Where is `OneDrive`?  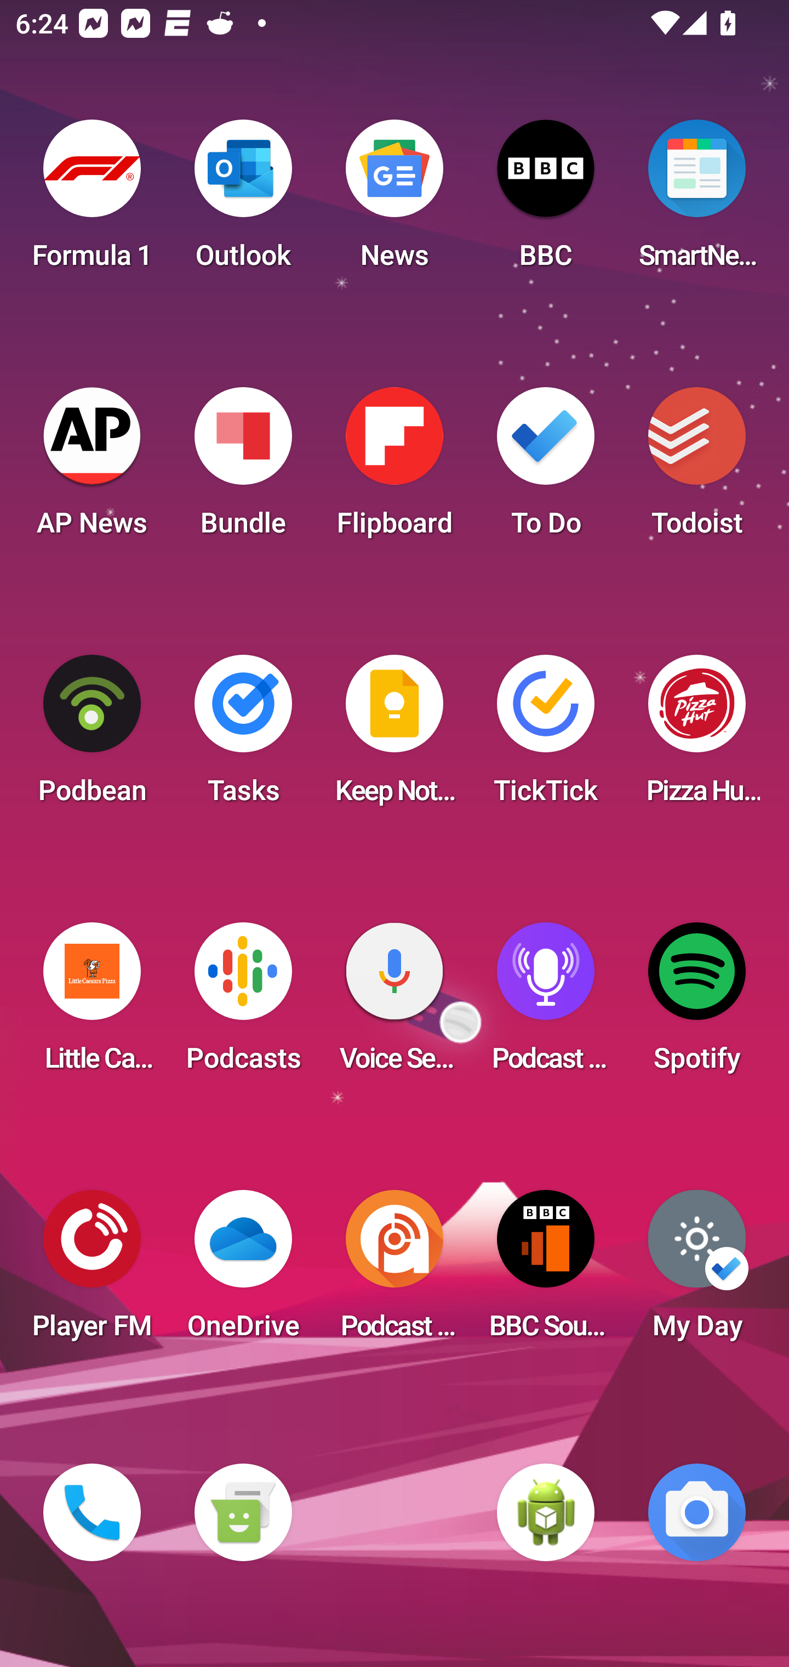 OneDrive is located at coordinates (243, 1271).